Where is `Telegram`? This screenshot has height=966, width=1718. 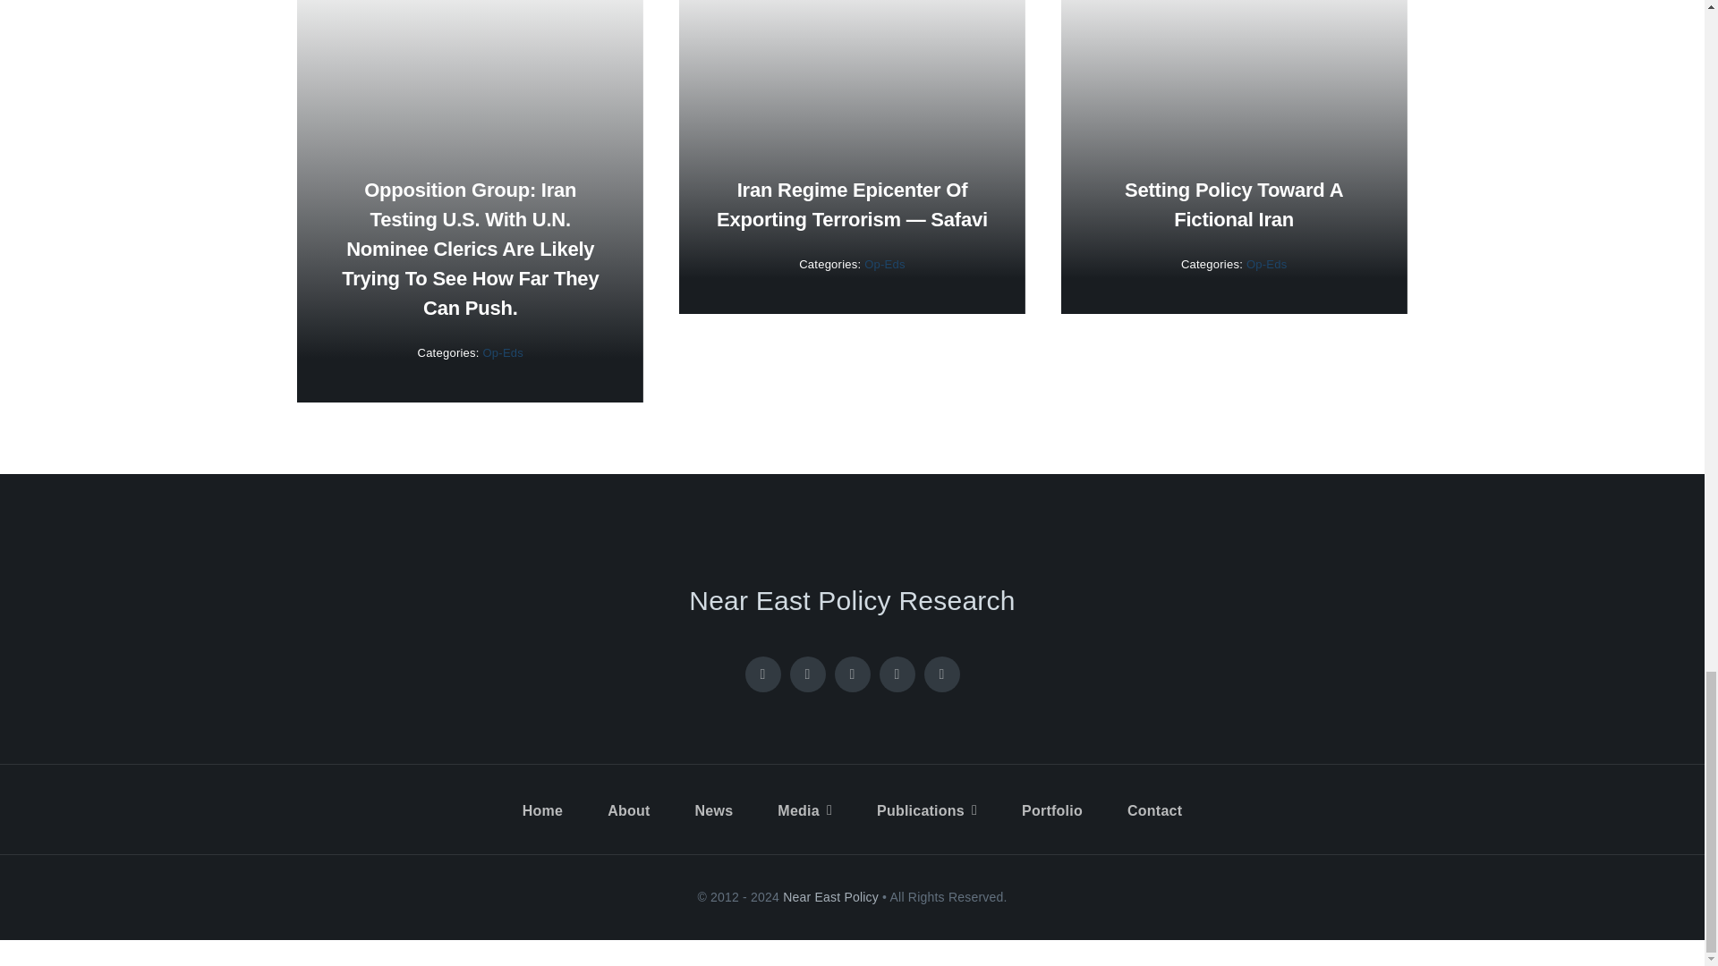 Telegram is located at coordinates (941, 674).